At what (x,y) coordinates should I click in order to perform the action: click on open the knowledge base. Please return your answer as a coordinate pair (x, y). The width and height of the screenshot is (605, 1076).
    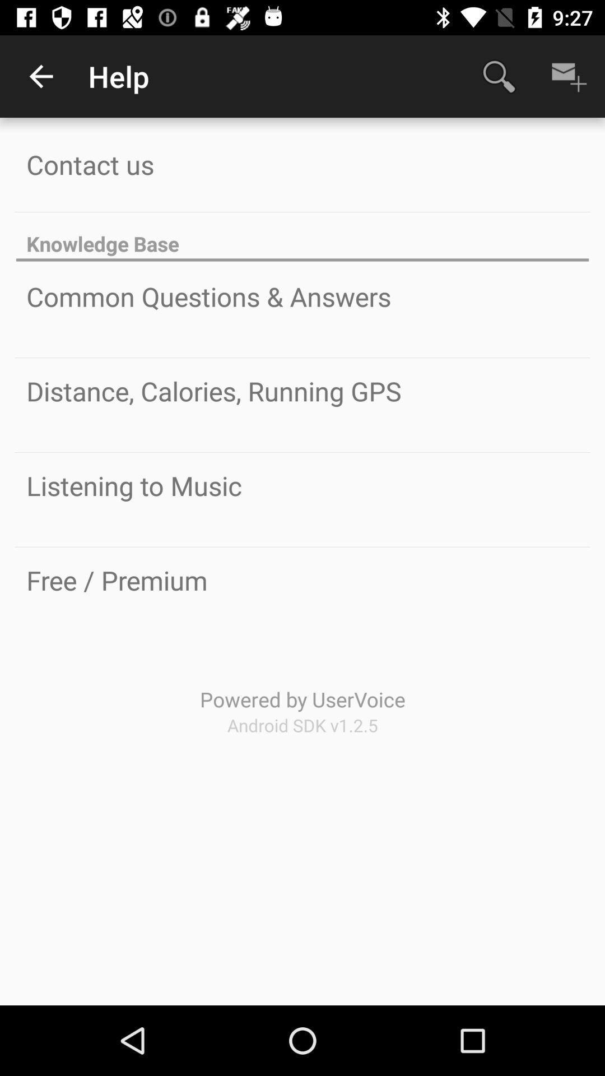
    Looking at the image, I should click on (302, 238).